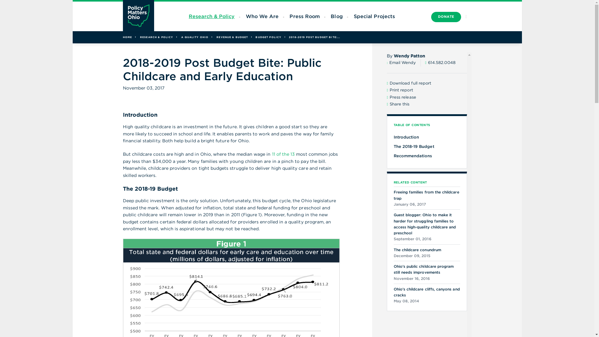 This screenshot has width=599, height=337. Describe the element at coordinates (446, 17) in the screenshot. I see `DONATE` at that location.